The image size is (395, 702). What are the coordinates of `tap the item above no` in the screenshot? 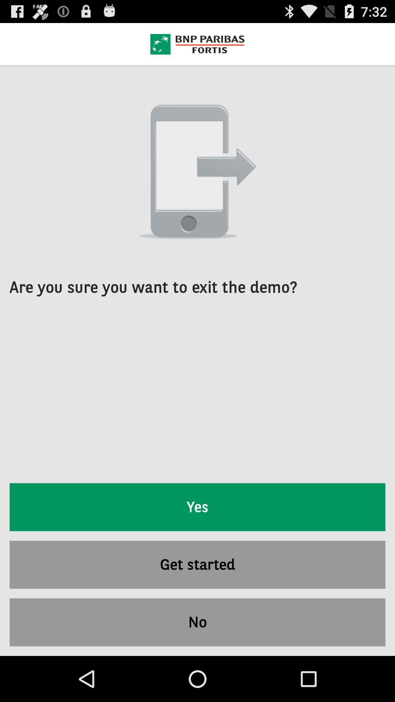 It's located at (197, 565).